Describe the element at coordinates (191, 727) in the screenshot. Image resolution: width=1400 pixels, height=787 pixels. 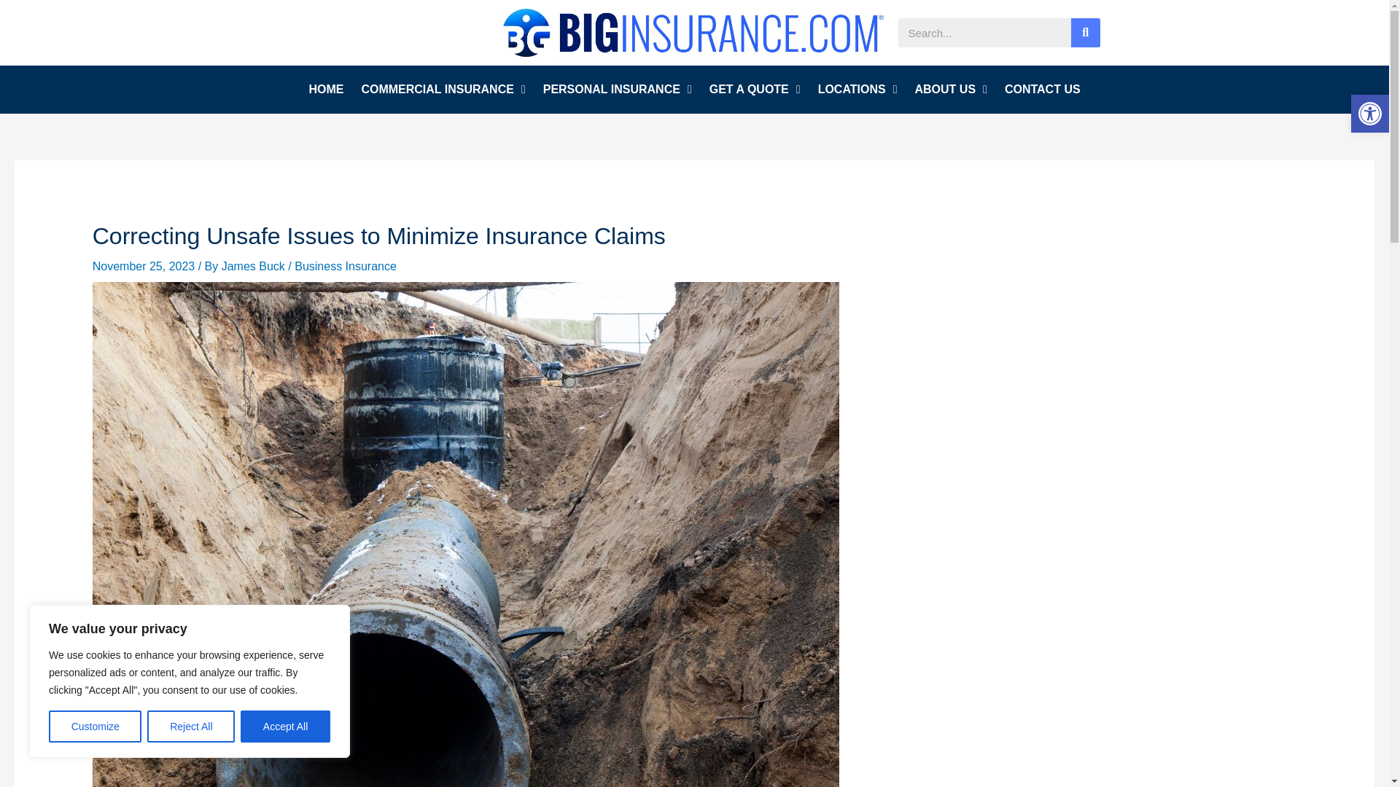
I see `Reject All` at that location.